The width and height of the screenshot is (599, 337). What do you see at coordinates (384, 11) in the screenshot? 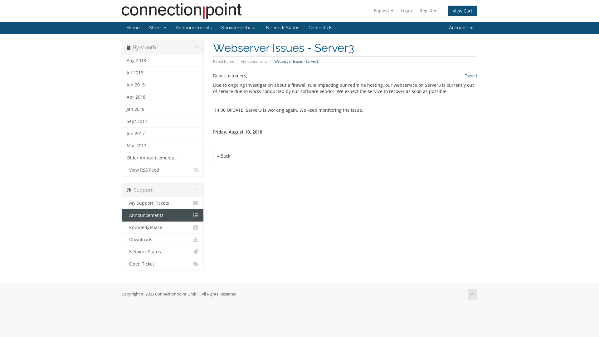
I see `English` at bounding box center [384, 11].